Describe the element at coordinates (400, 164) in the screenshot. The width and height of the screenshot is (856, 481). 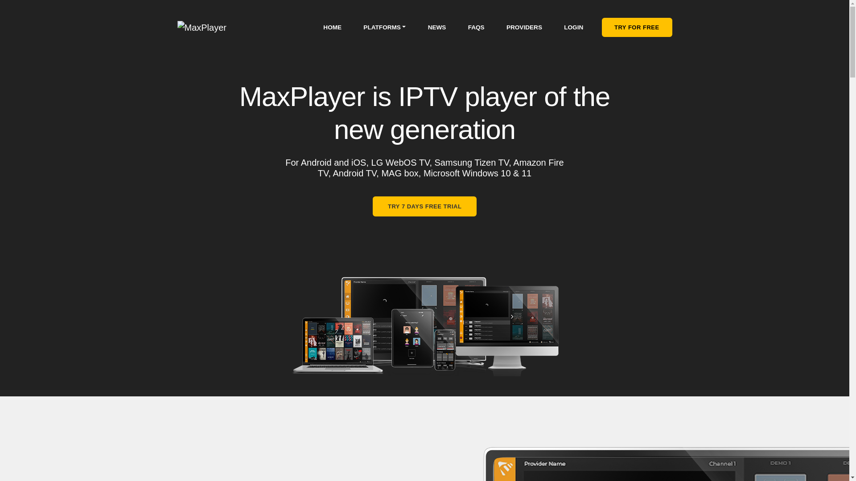
I see `LG WebOS TV` at that location.